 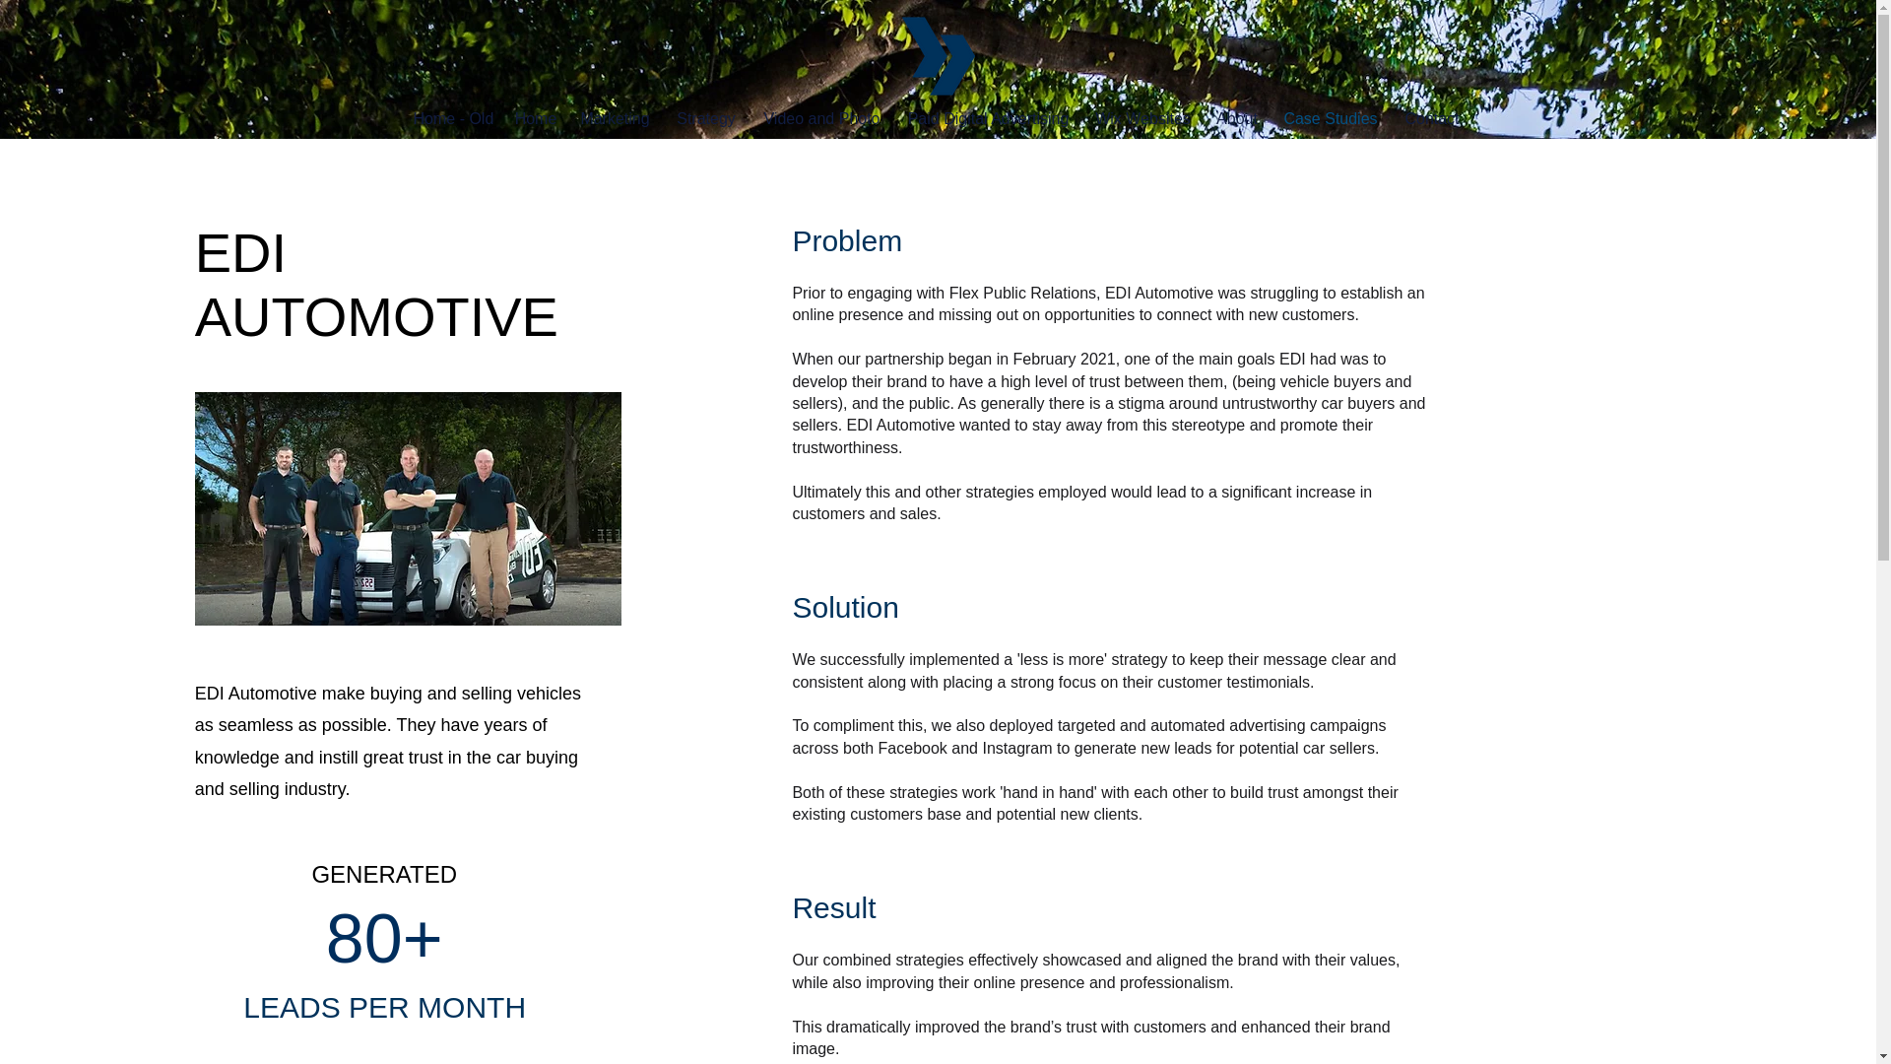 What do you see at coordinates (451, 119) in the screenshot?
I see `Home - Old` at bounding box center [451, 119].